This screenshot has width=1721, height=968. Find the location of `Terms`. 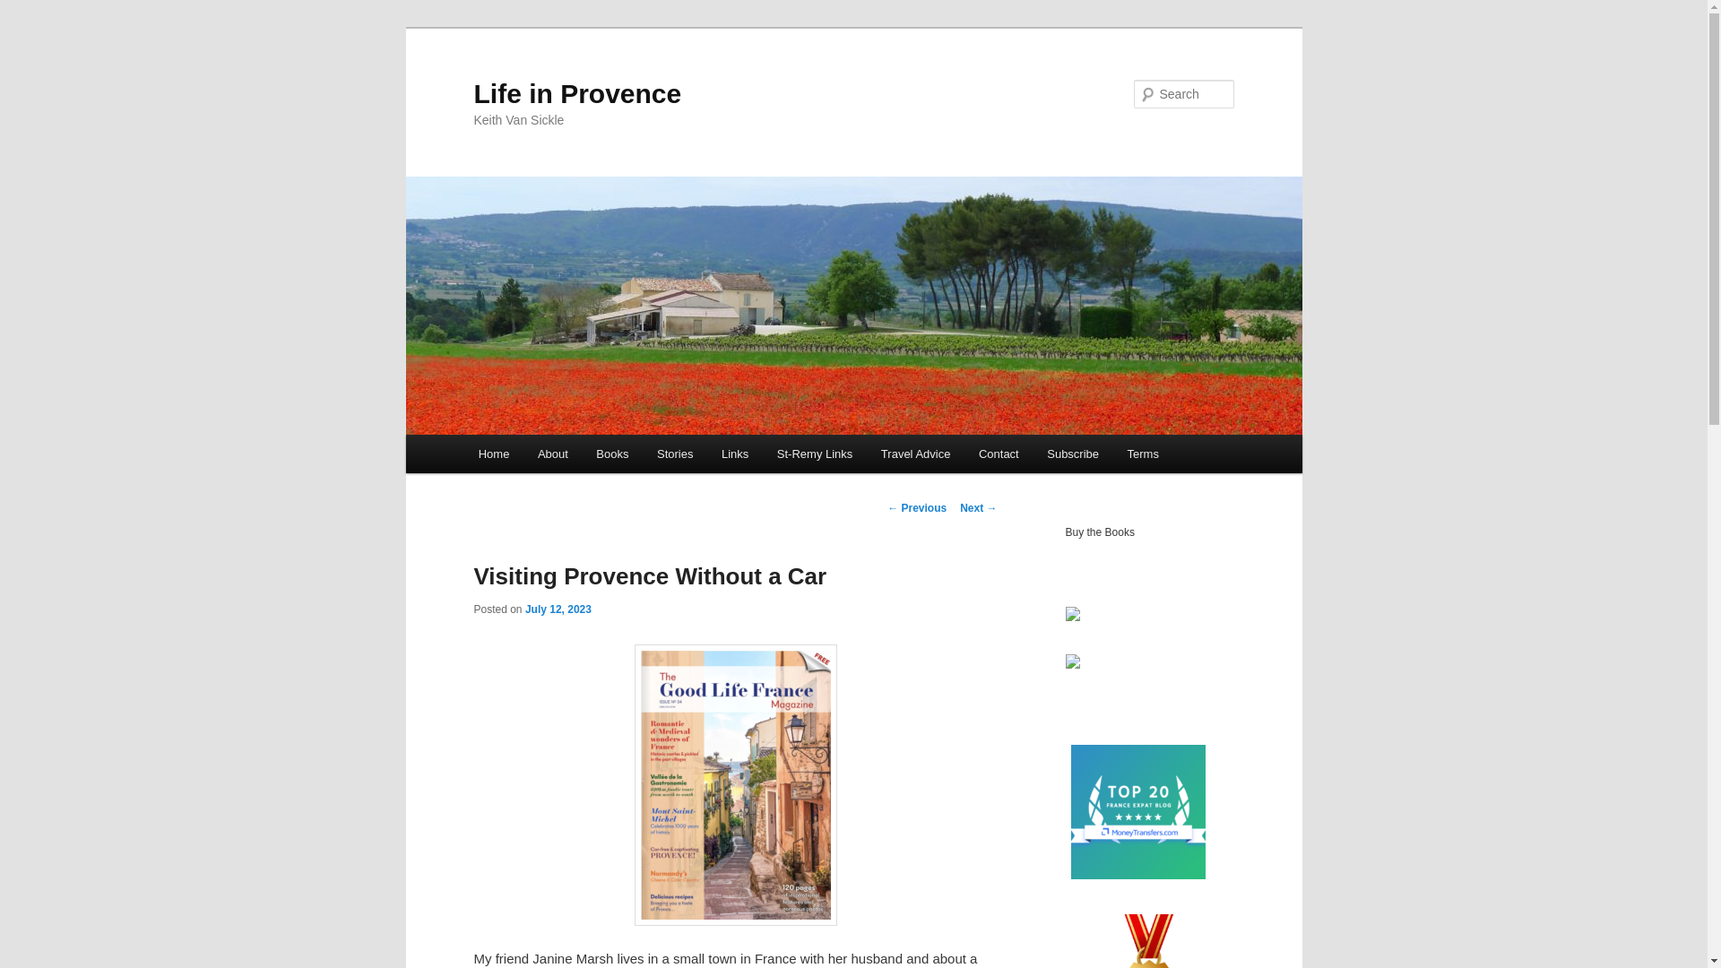

Terms is located at coordinates (1144, 454).